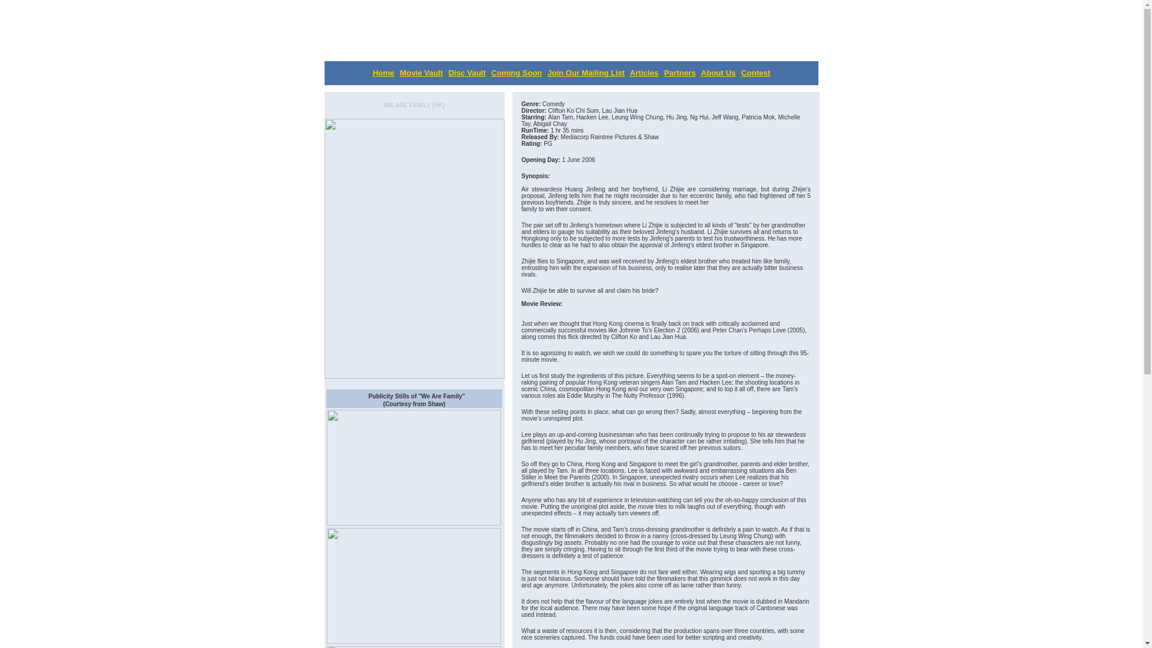  What do you see at coordinates (718, 73) in the screenshot?
I see `About Us` at bounding box center [718, 73].